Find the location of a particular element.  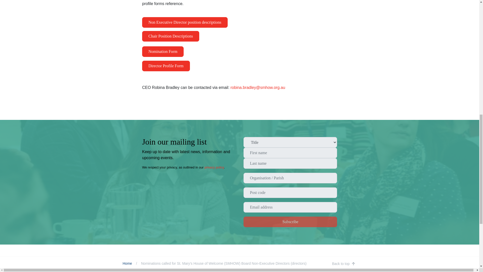

Nomination Form is located at coordinates (163, 51).